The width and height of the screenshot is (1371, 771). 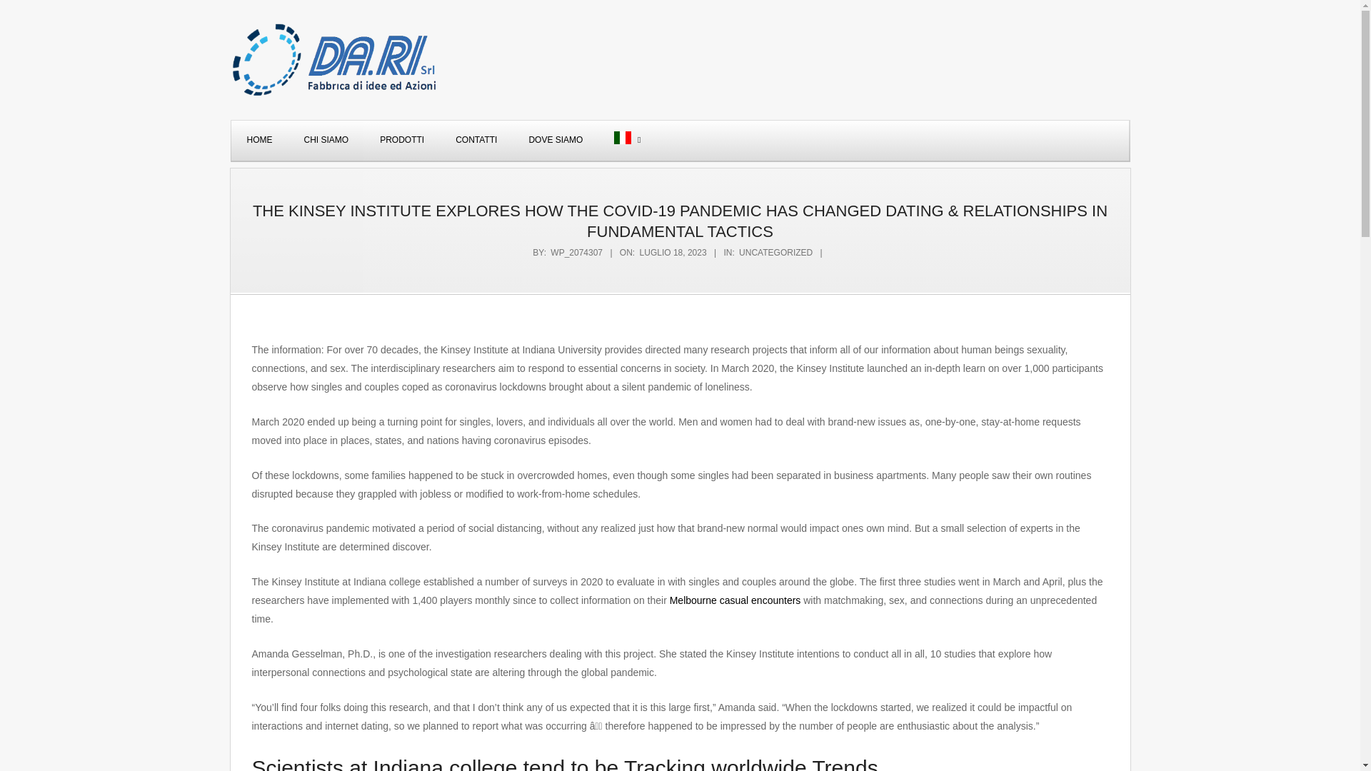 I want to click on PRODOTTI, so click(x=402, y=140).